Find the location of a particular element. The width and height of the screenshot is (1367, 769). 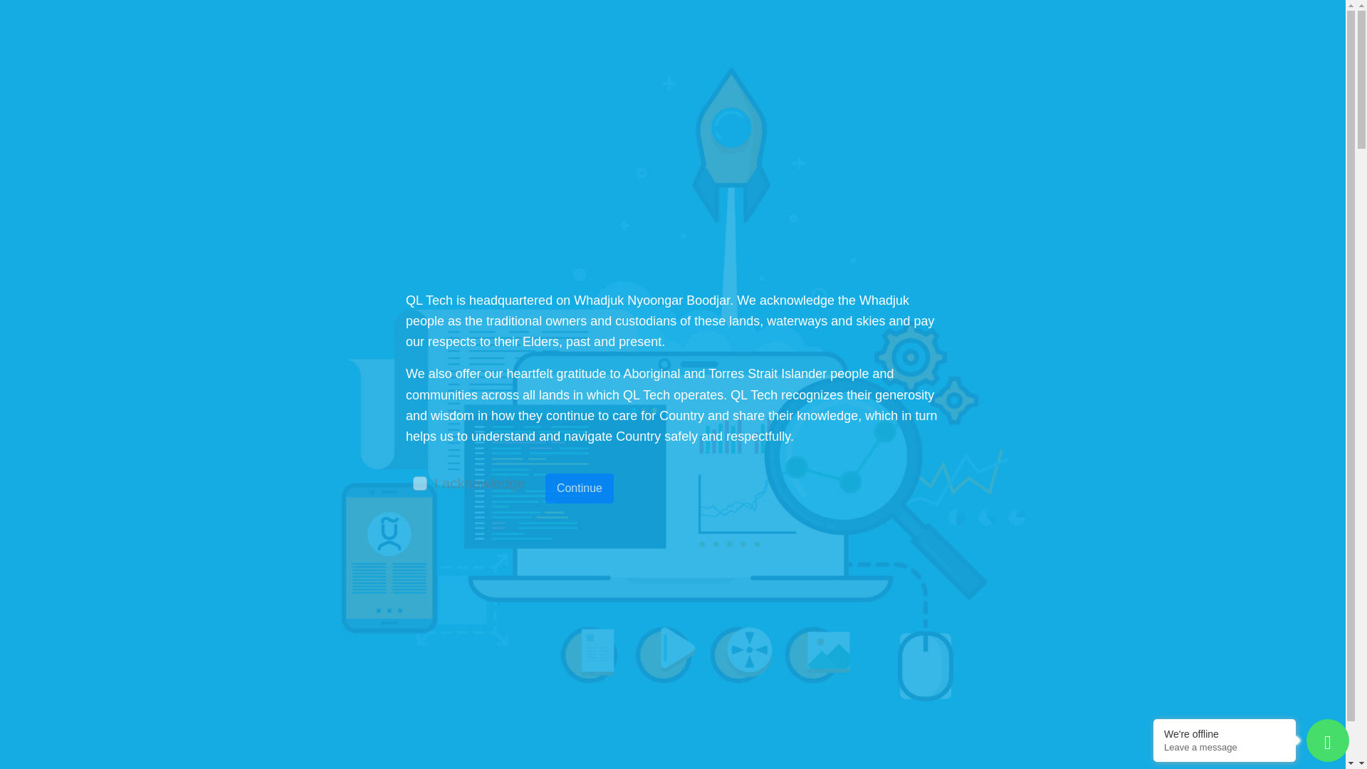

Send Email is located at coordinates (1002, 30).